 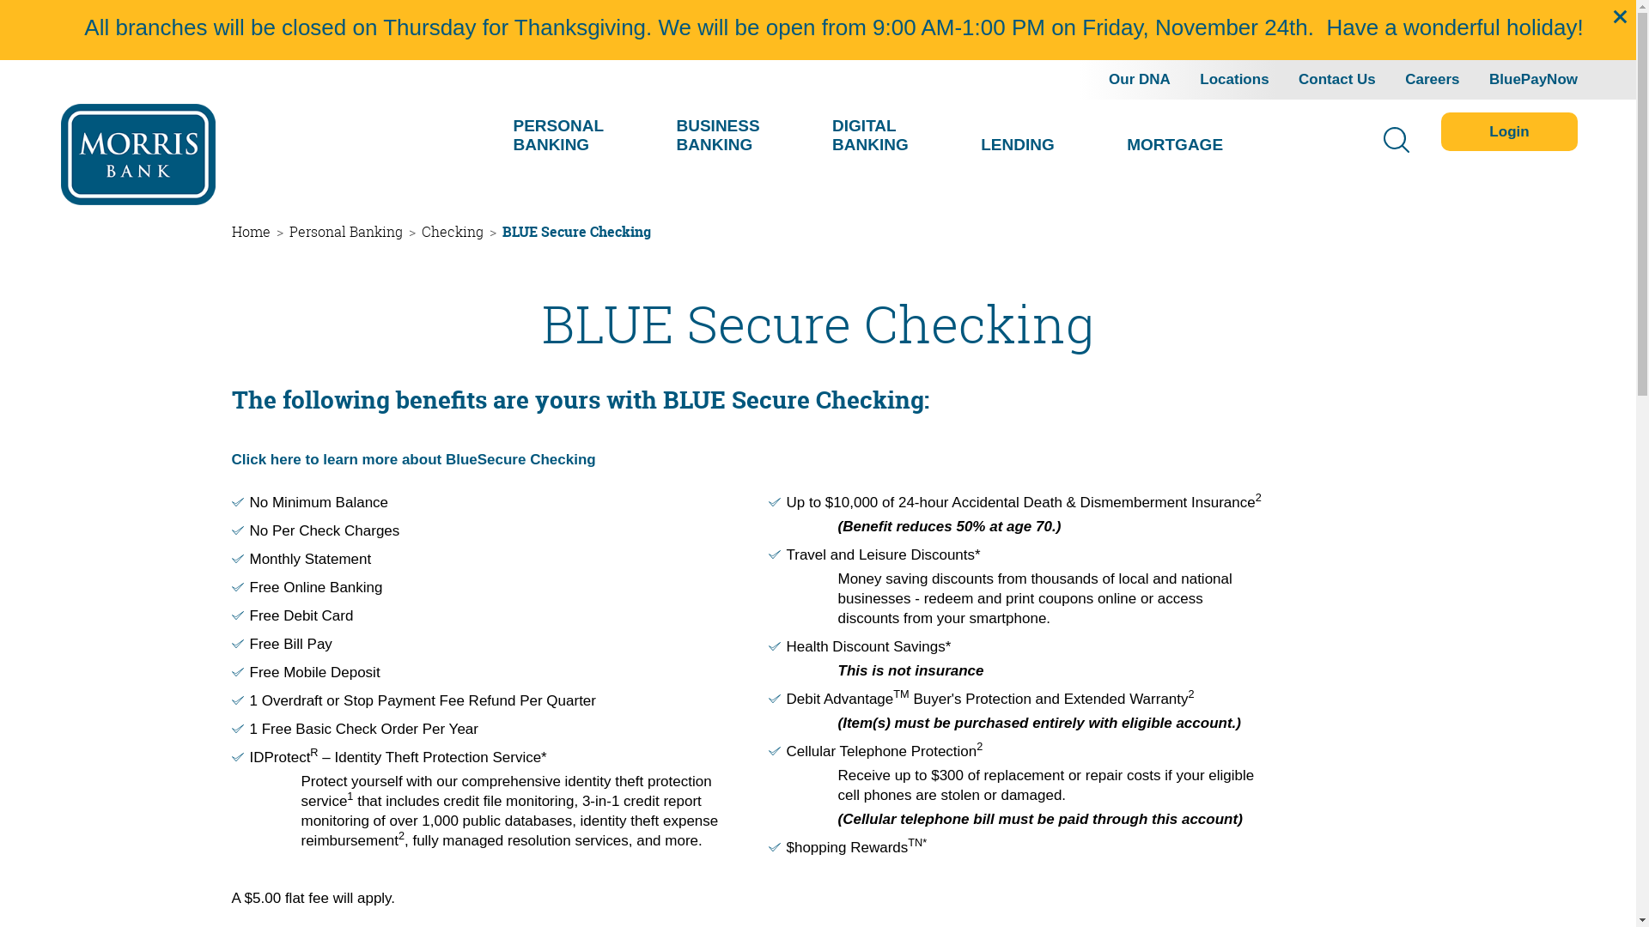 I want to click on MORTGAGE, so click(x=1175, y=143).